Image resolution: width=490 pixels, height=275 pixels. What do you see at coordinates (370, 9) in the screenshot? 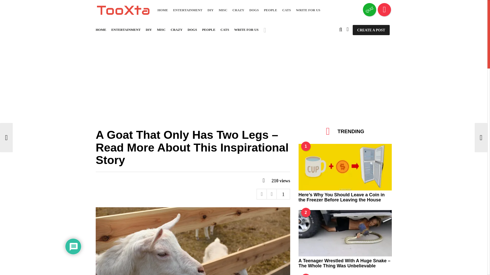
I see `Quiz` at bounding box center [370, 9].